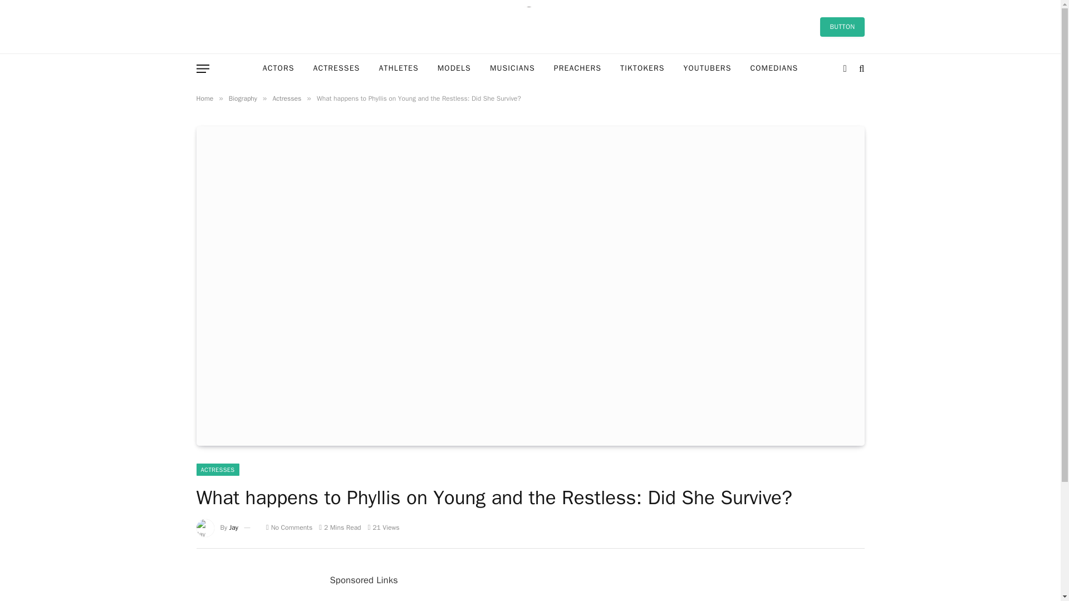  I want to click on PREACHERS, so click(577, 69).